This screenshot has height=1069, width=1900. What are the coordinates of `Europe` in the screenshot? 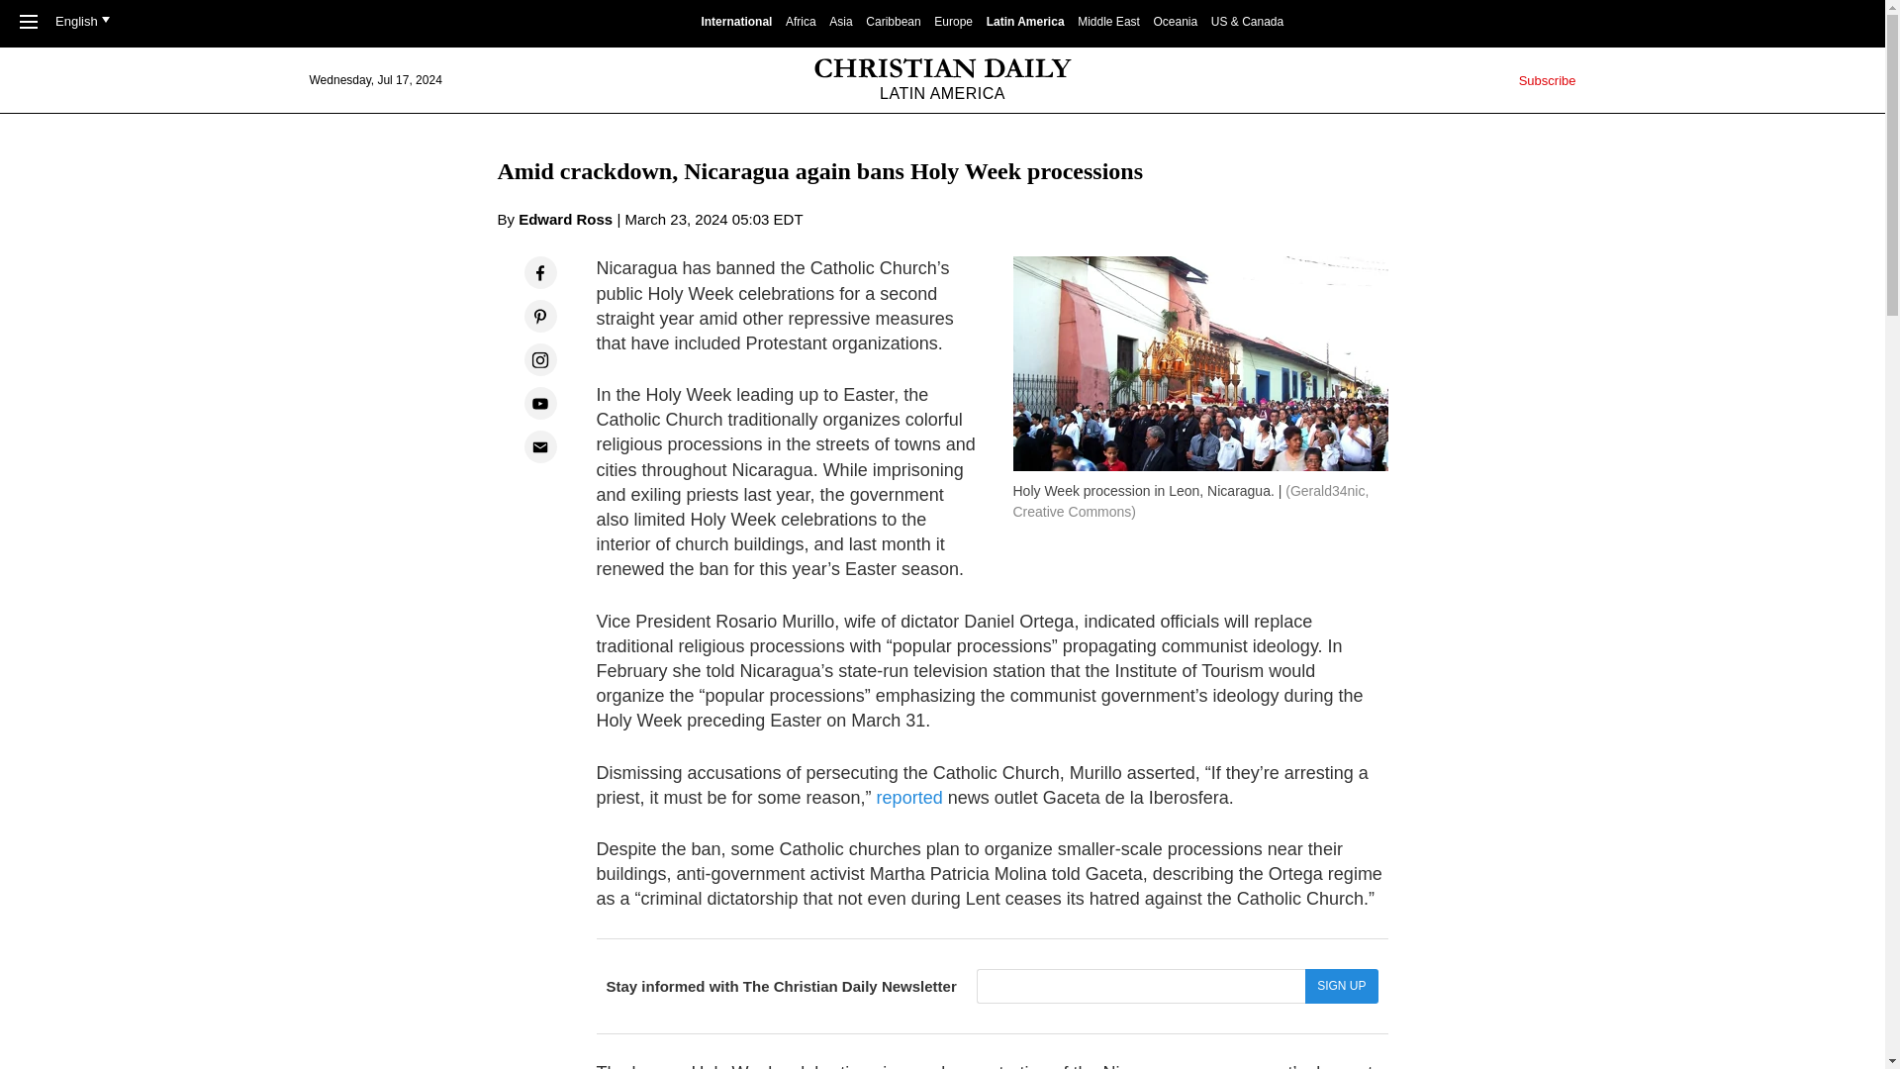 It's located at (954, 22).